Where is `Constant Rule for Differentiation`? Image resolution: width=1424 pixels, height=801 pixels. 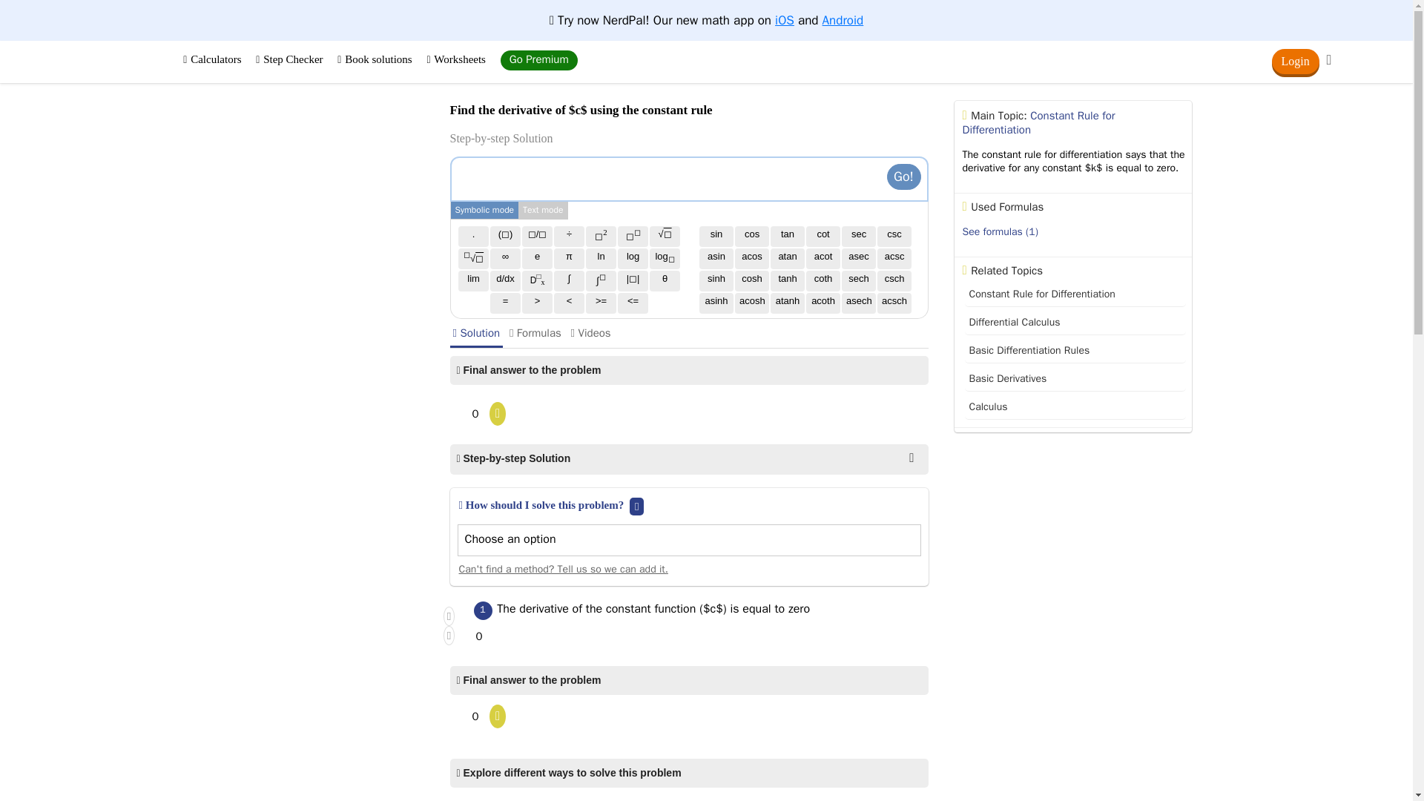
Constant Rule for Differentiation is located at coordinates (1074, 294).